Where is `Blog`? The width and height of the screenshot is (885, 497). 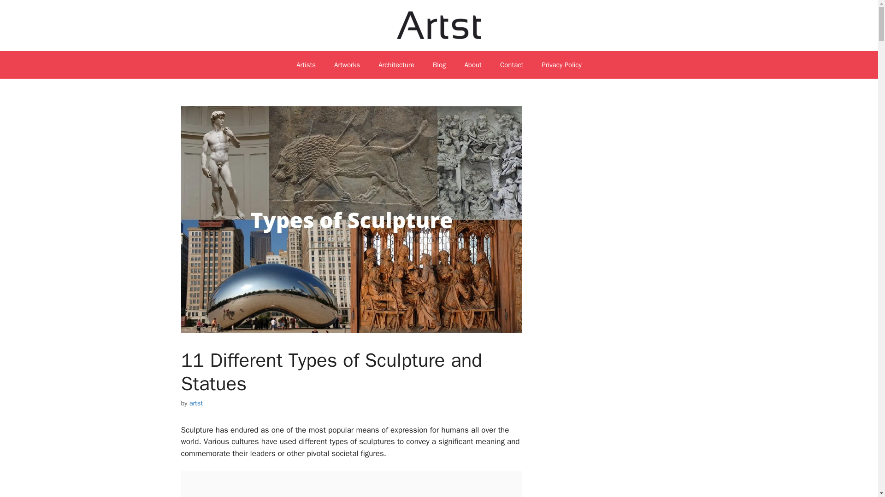 Blog is located at coordinates (439, 64).